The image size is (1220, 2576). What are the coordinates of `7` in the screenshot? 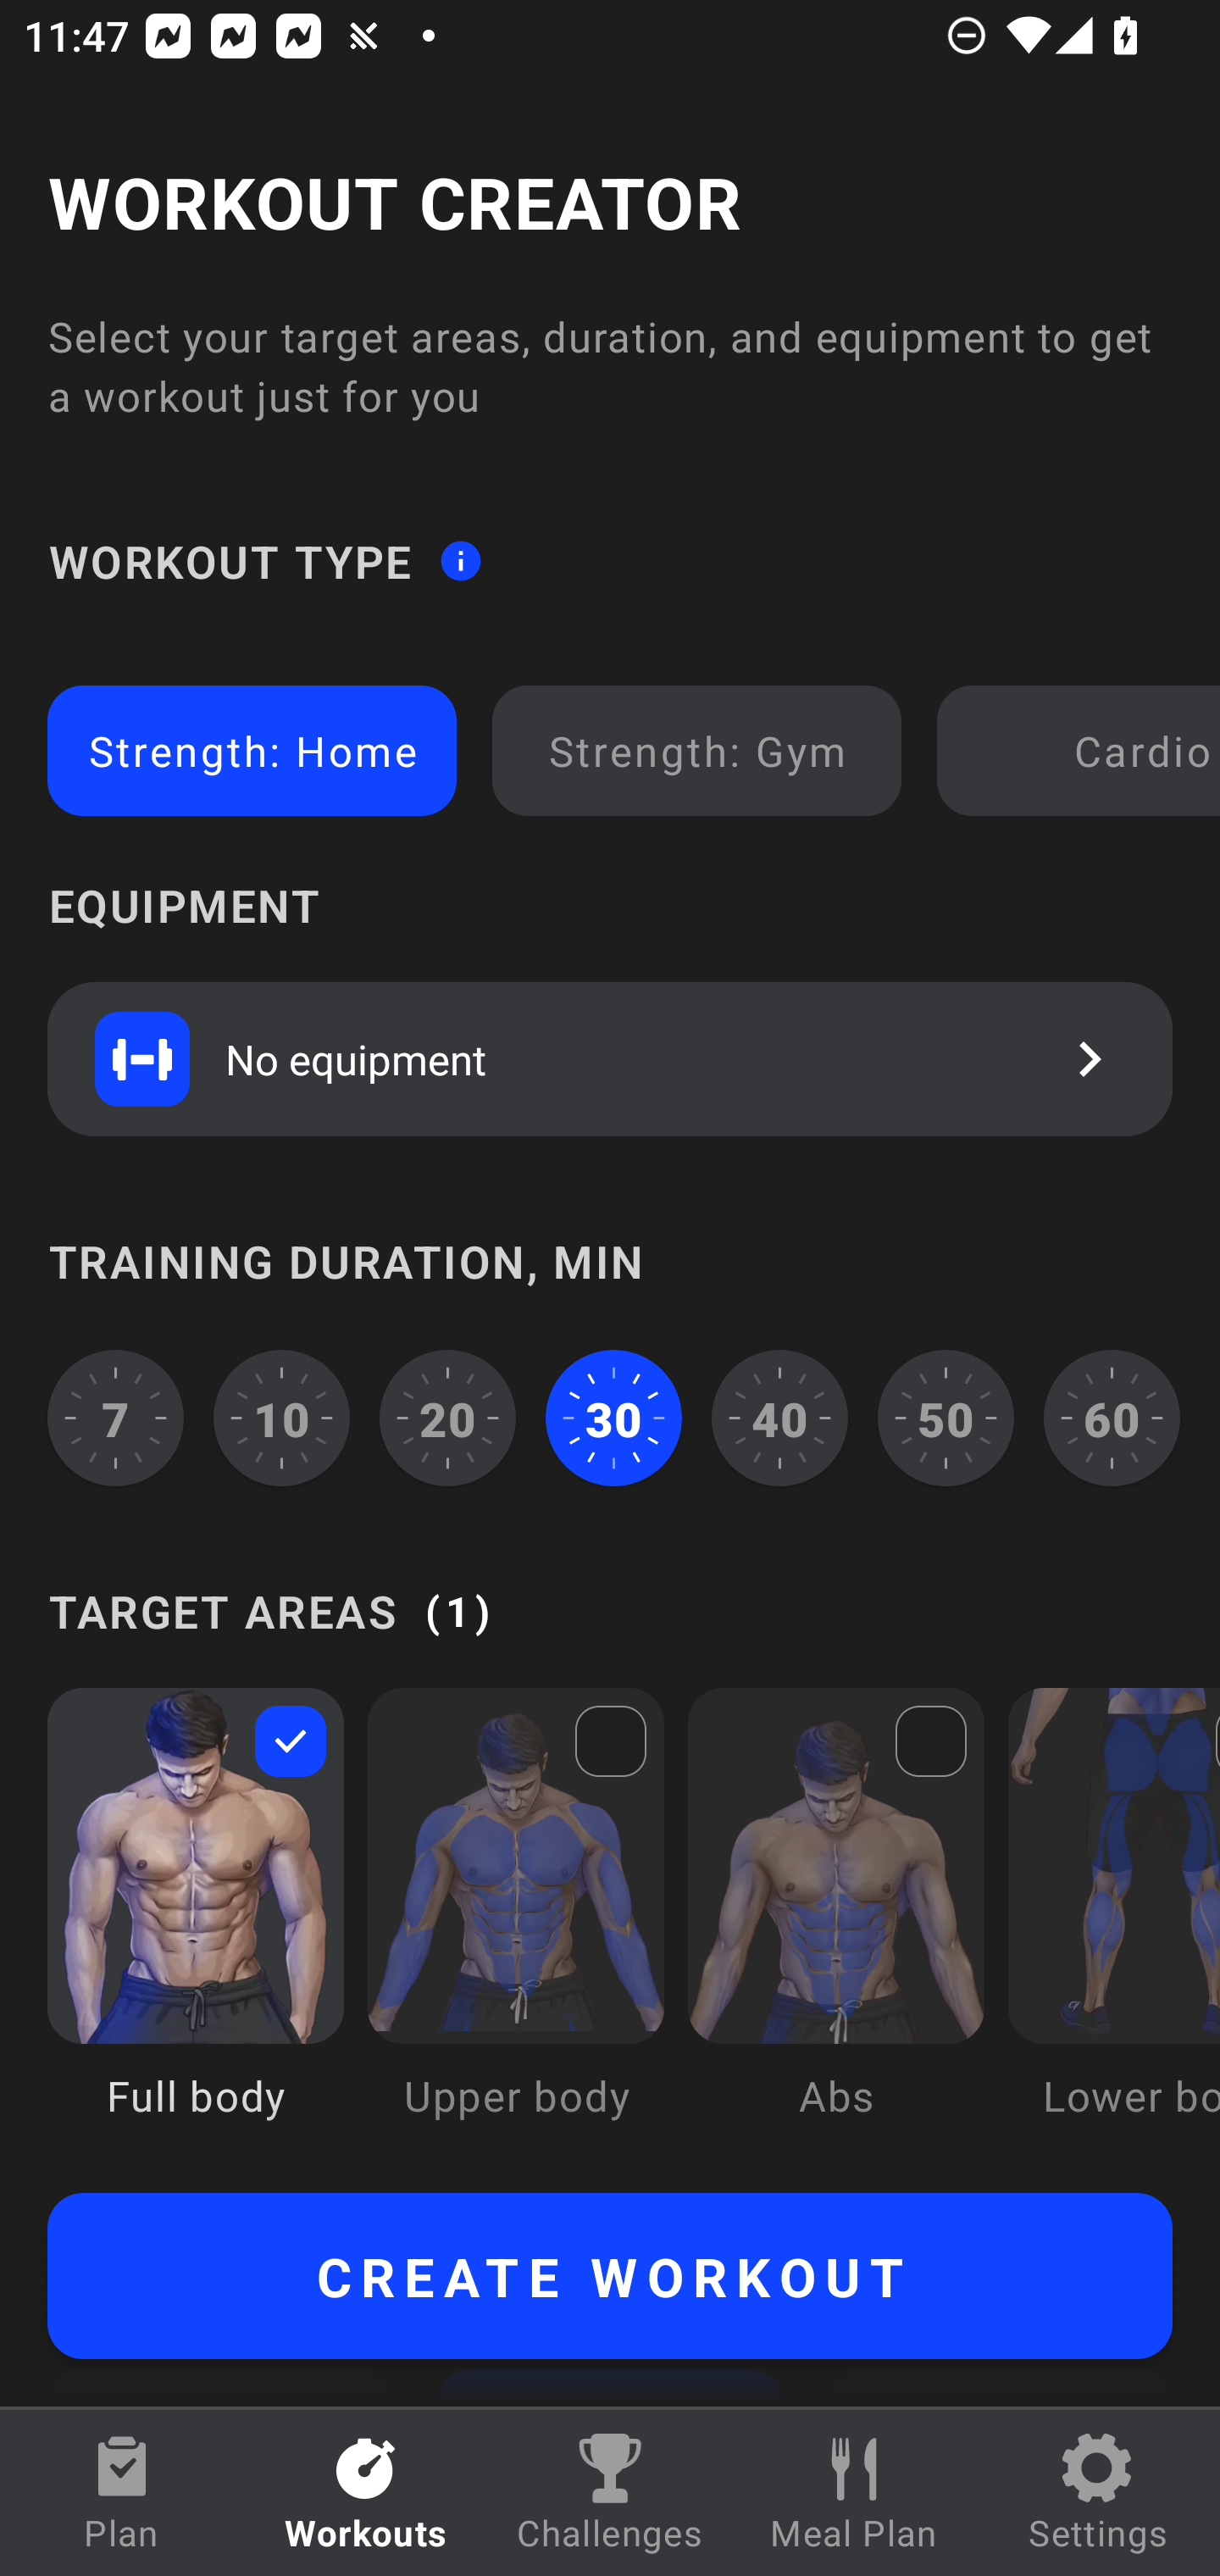 It's located at (115, 1418).